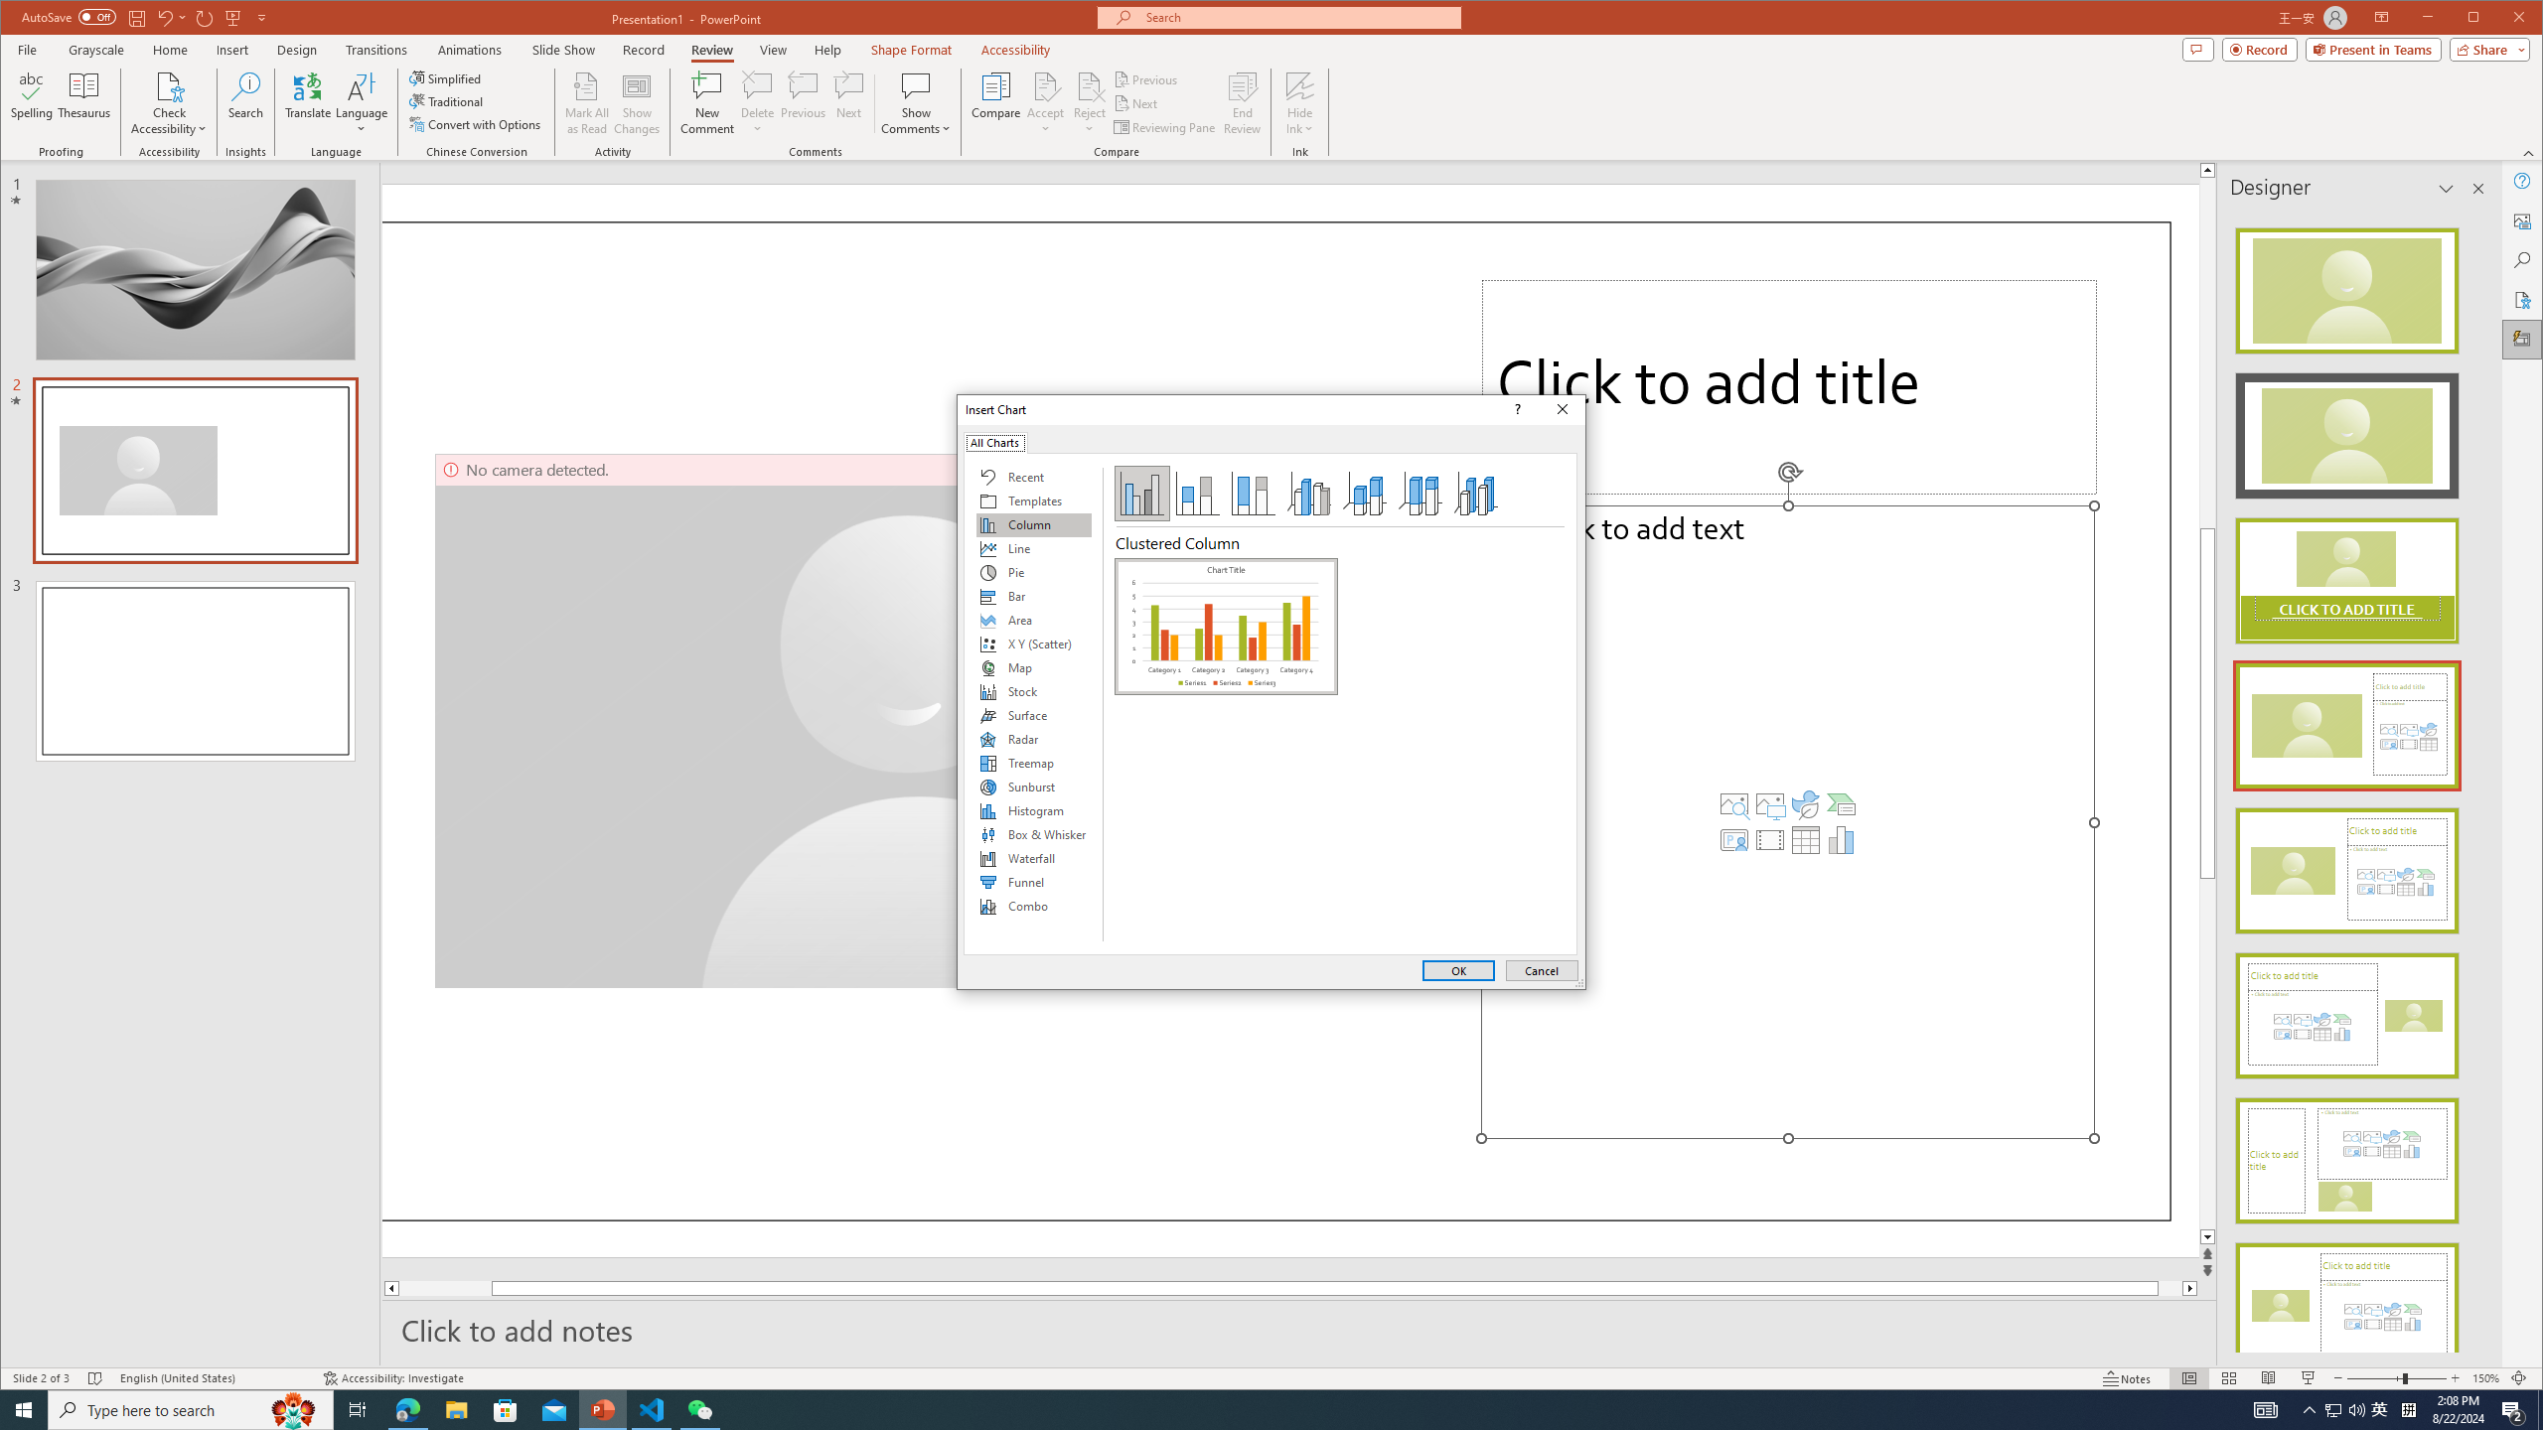  Describe the element at coordinates (1033, 500) in the screenshot. I see `Templates` at that location.